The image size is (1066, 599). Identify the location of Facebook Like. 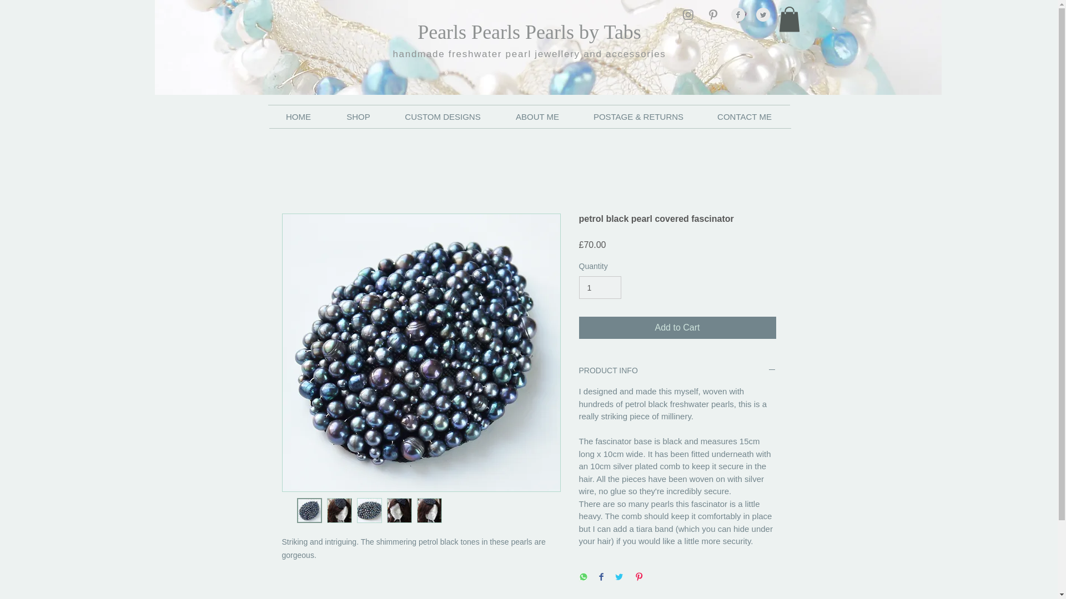
(289, 13).